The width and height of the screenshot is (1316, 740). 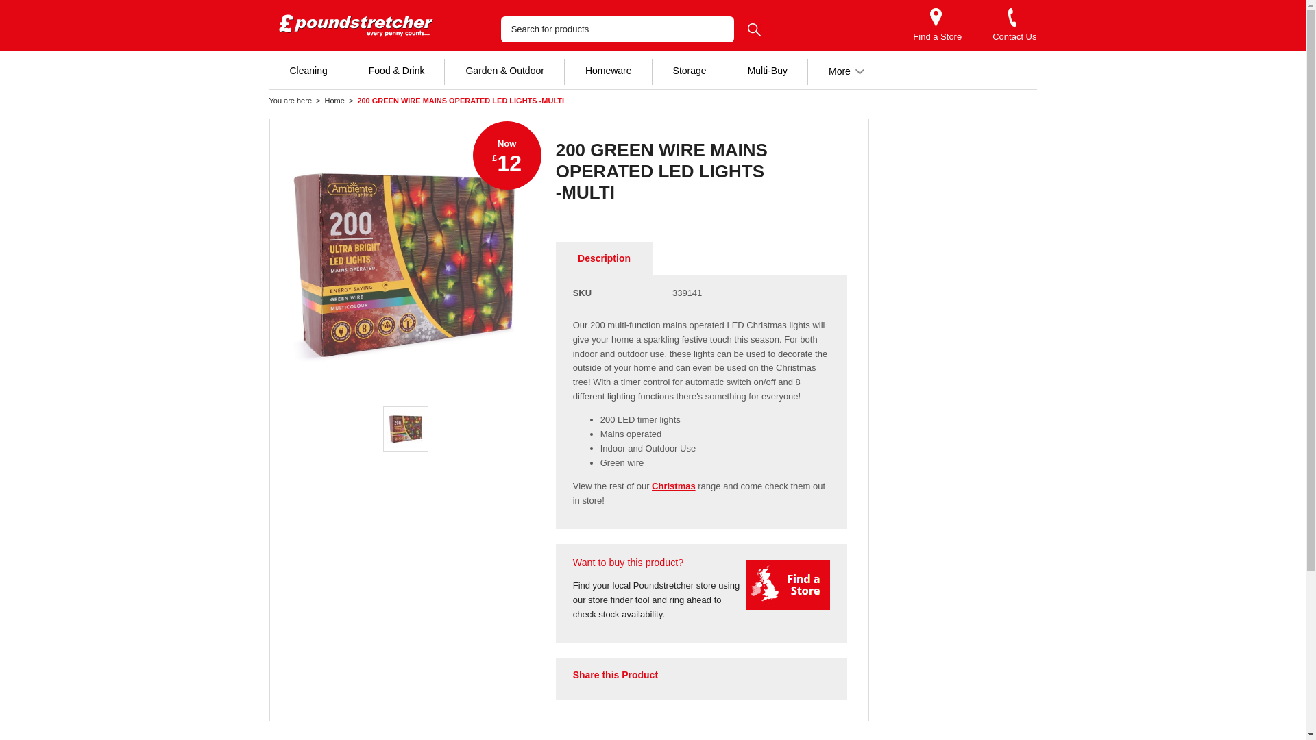 What do you see at coordinates (361, 25) in the screenshot?
I see `Poundstretcher` at bounding box center [361, 25].